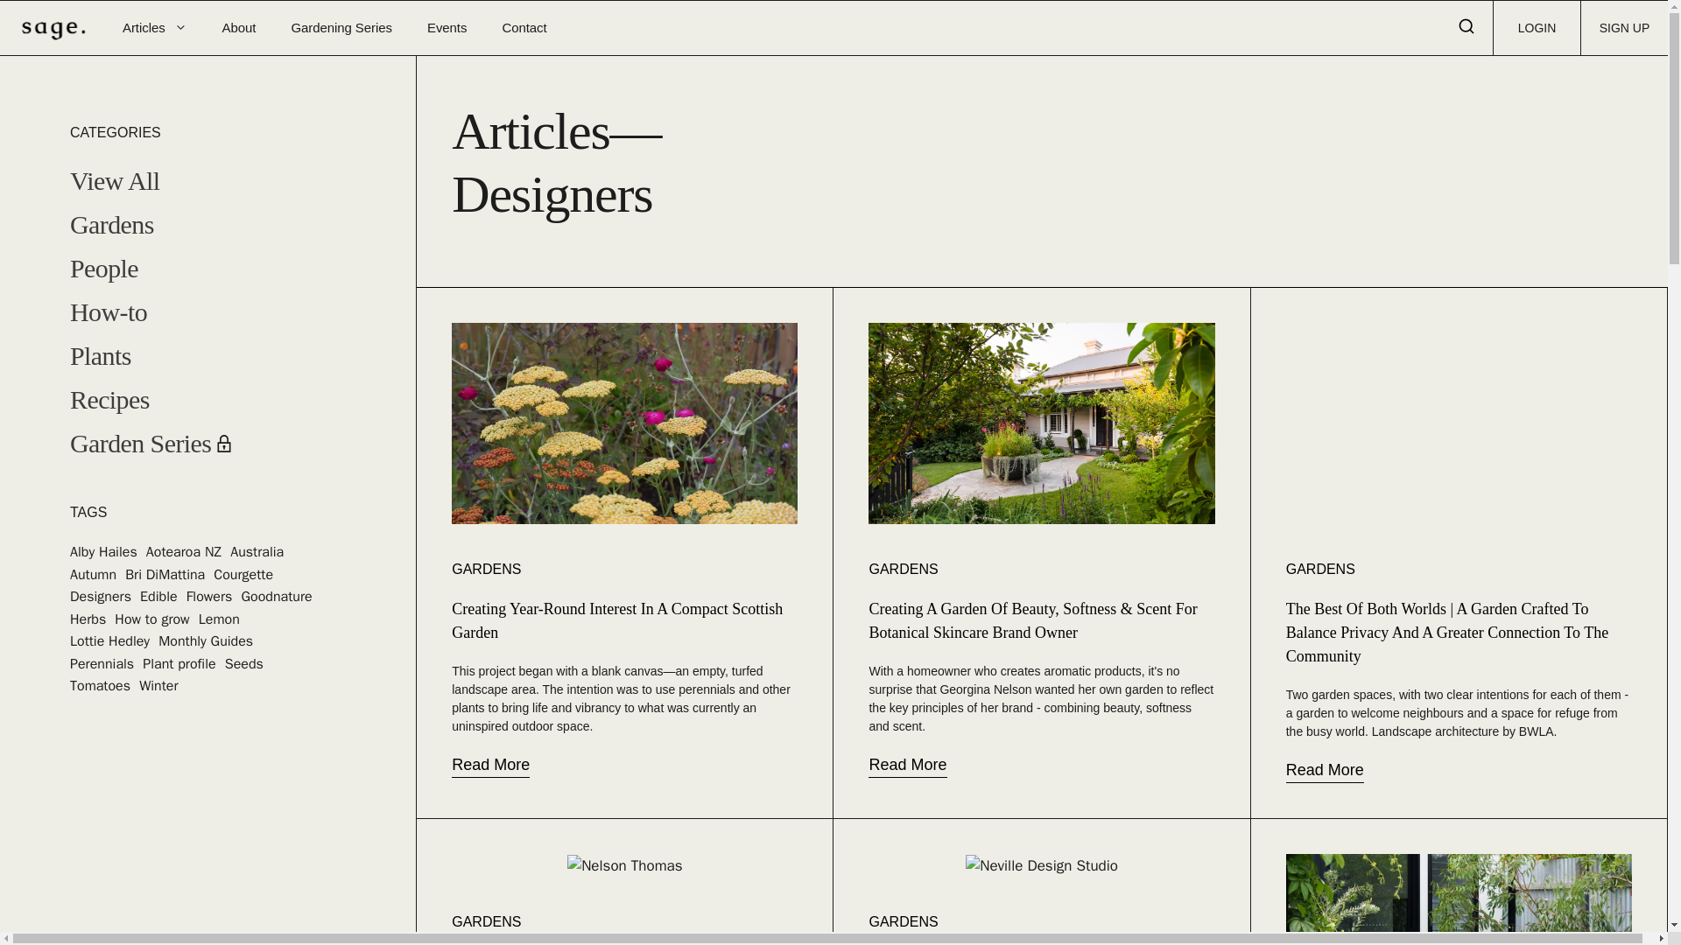 Image resolution: width=1681 pixels, height=945 pixels. Describe the element at coordinates (341, 28) in the screenshot. I see `Gardening Series` at that location.